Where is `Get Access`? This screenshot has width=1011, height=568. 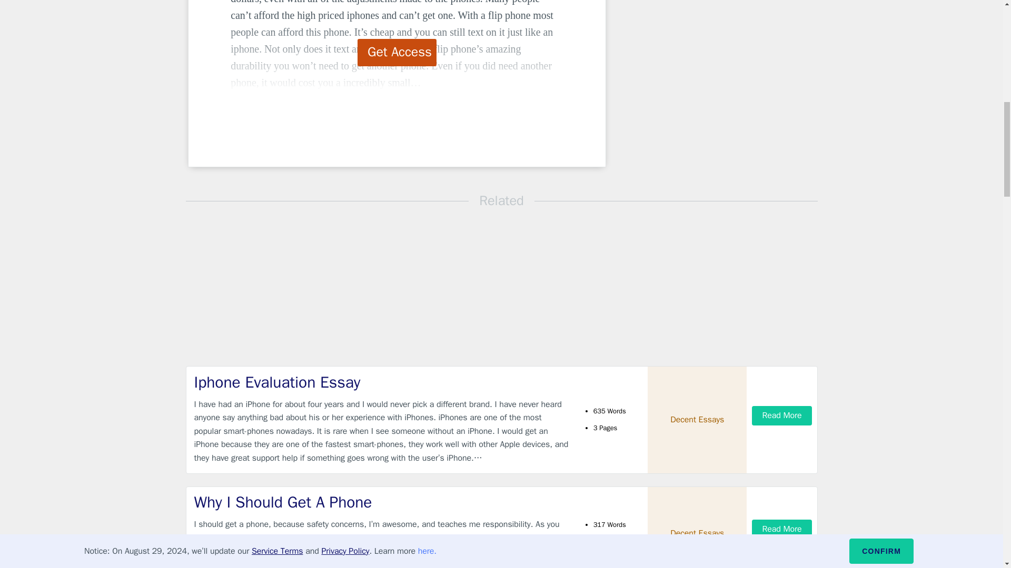
Get Access is located at coordinates (397, 53).